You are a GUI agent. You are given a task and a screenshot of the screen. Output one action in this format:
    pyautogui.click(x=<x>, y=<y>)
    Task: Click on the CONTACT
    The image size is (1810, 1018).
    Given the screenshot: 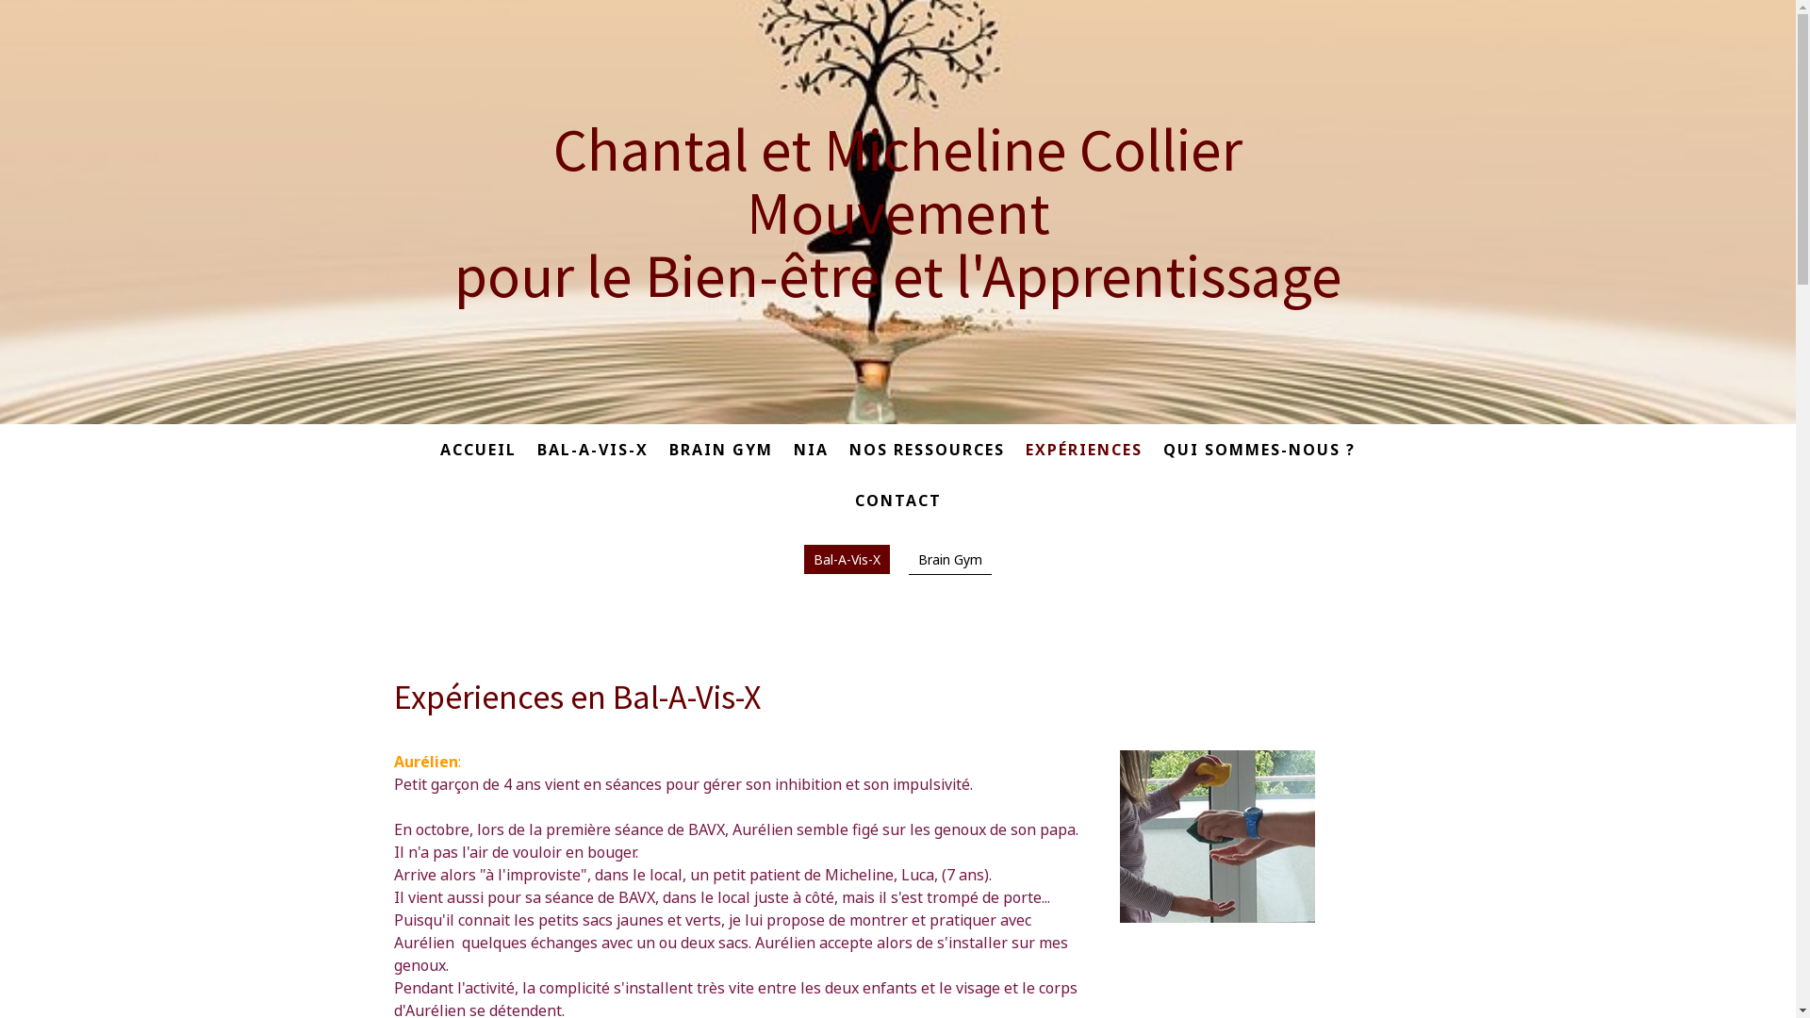 What is the action you would take?
    pyautogui.click(x=897, y=500)
    